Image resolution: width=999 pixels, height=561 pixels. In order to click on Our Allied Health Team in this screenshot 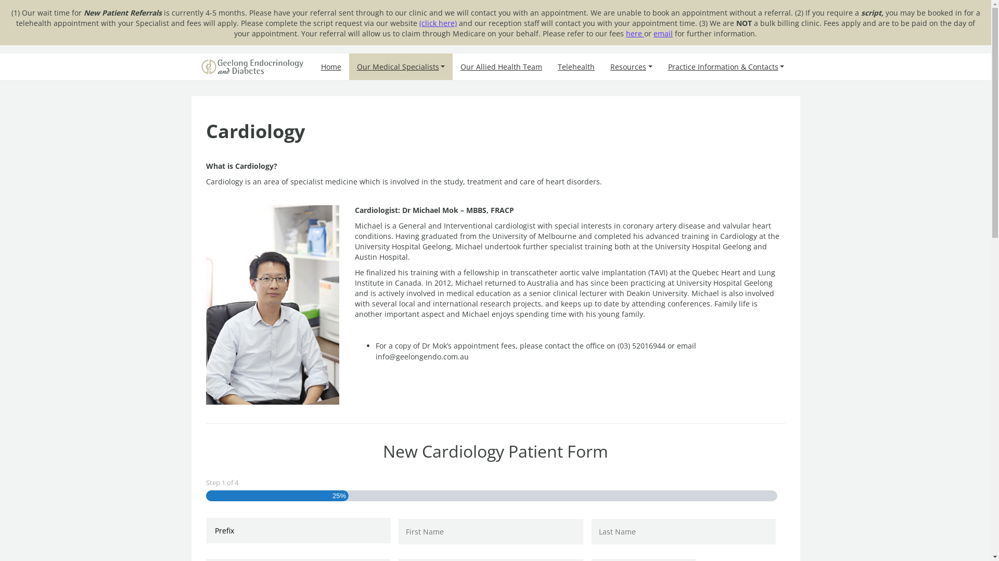, I will do `click(502, 66)`.